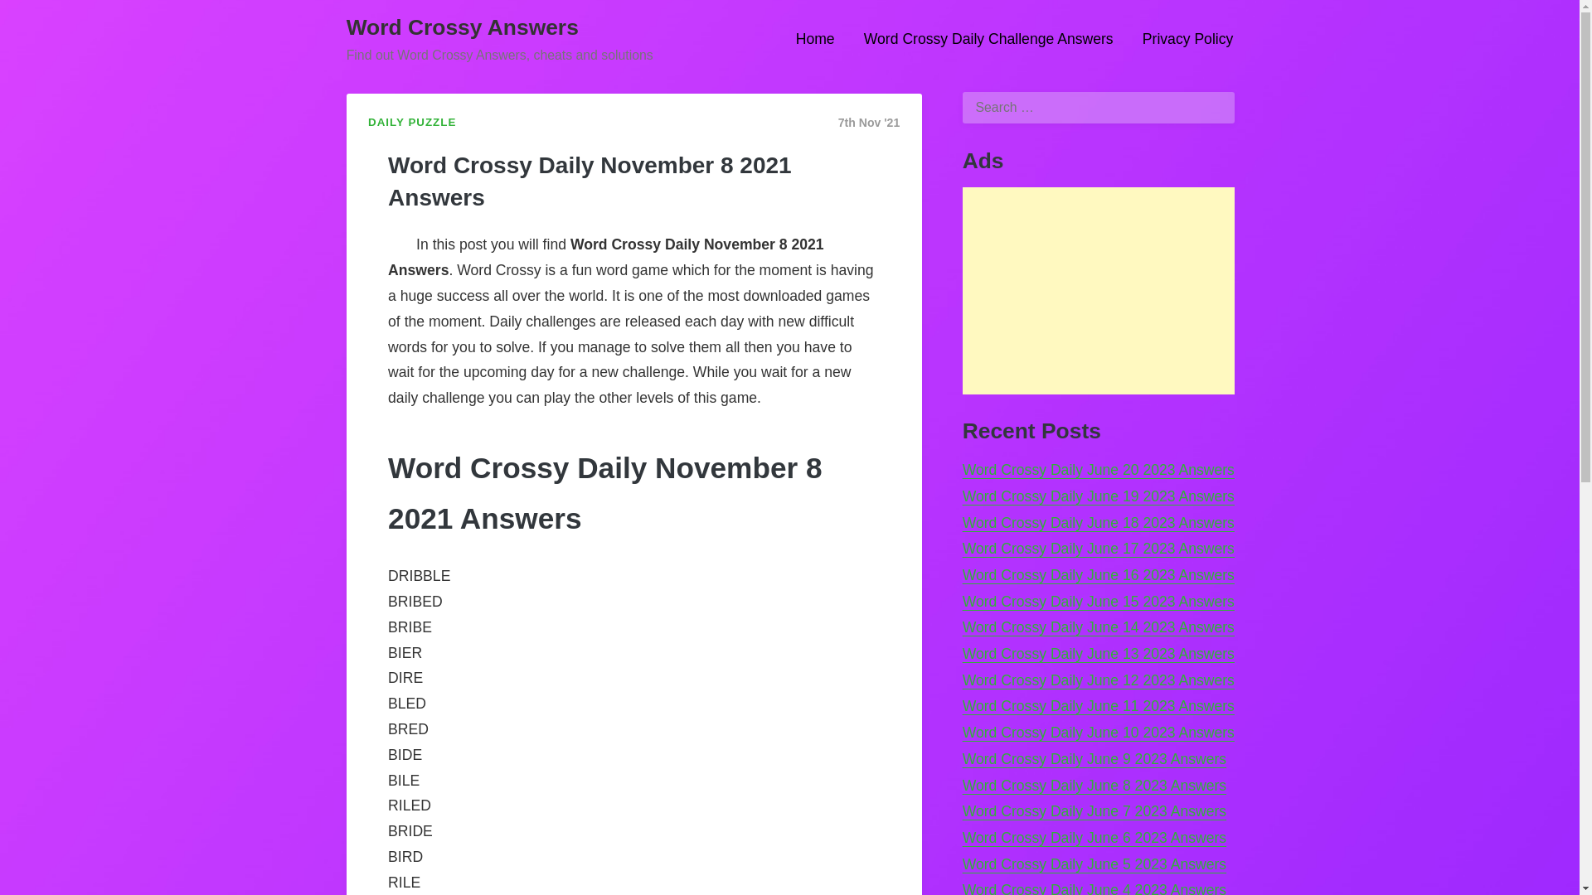 The image size is (1592, 895). Describe the element at coordinates (1094, 888) in the screenshot. I see `Word Crossy Daily June 4 2023 Answers` at that location.